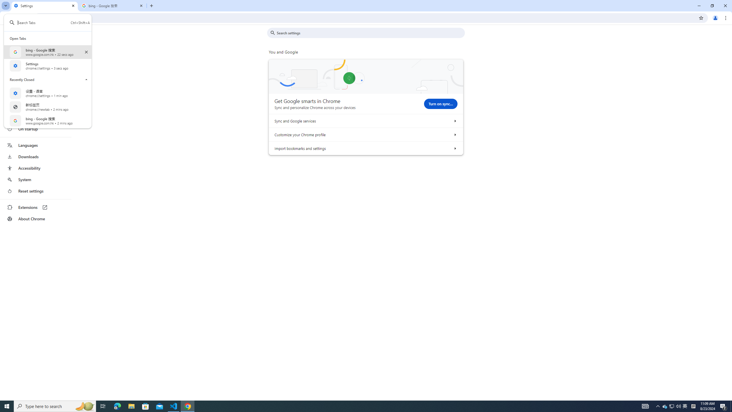 The image size is (732, 412). Describe the element at coordinates (146, 406) in the screenshot. I see `Microsoft Store` at that location.